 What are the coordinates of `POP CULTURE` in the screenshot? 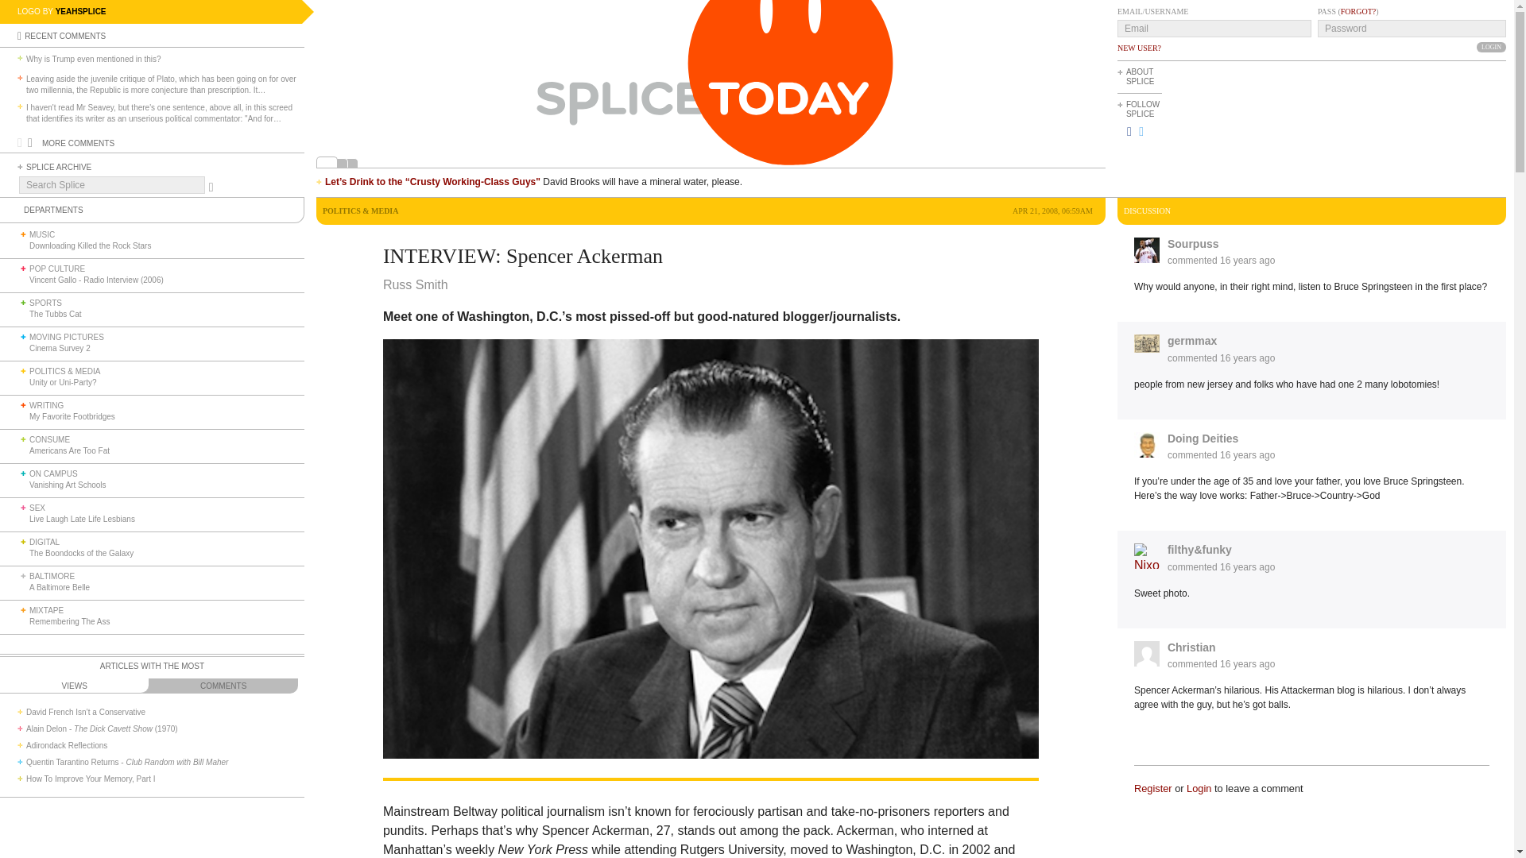 It's located at (57, 269).